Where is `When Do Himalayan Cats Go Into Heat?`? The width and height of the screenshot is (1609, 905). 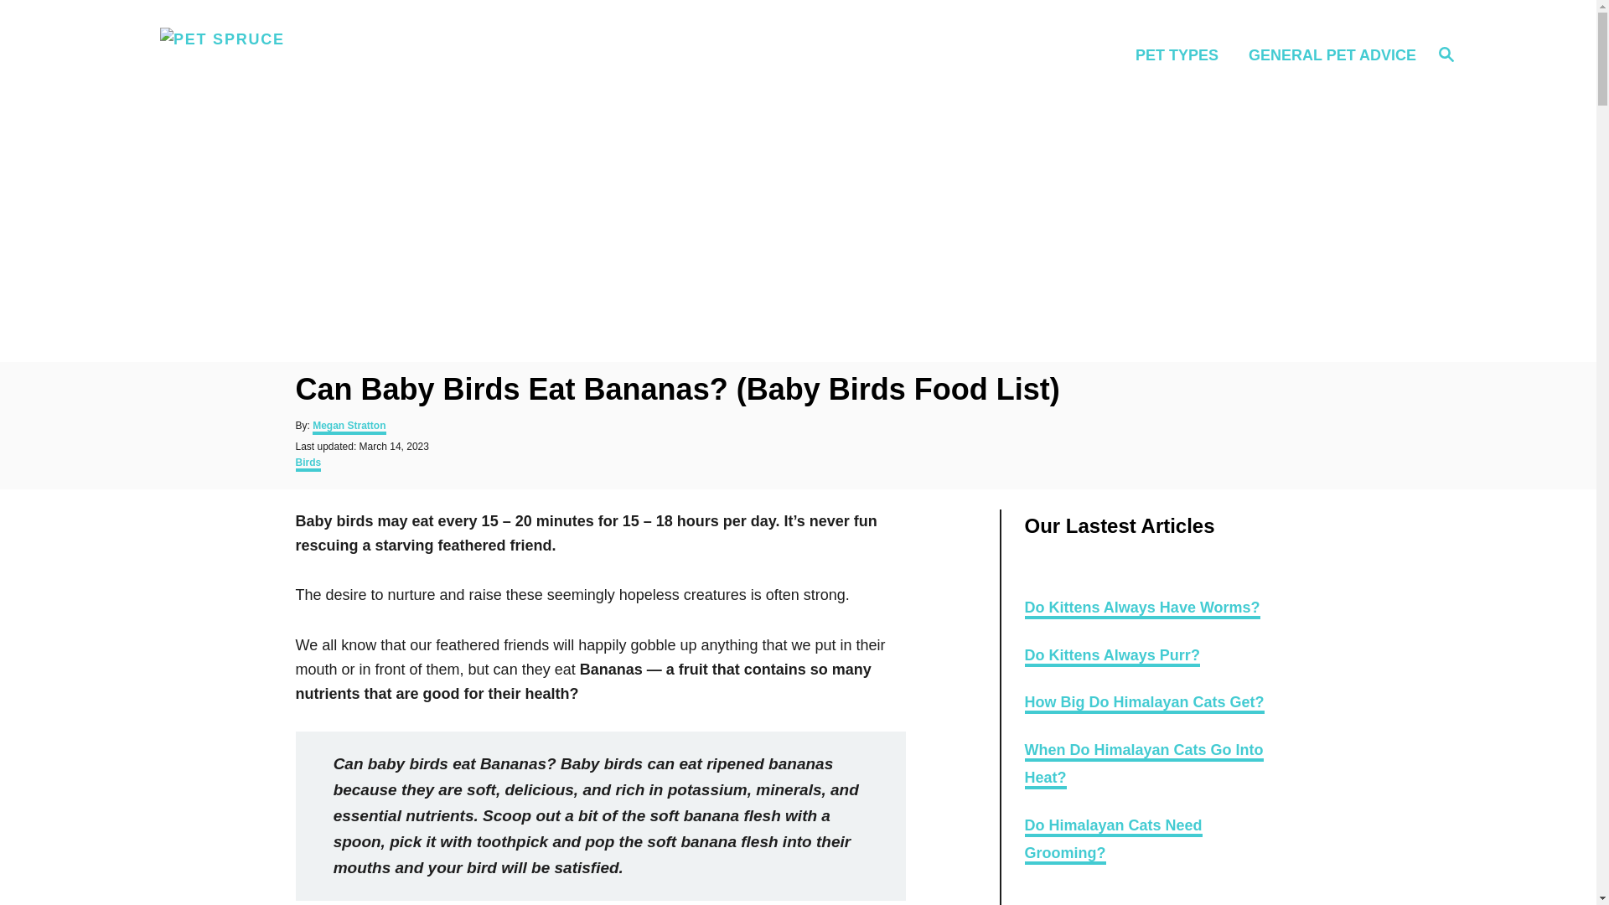
When Do Himalayan Cats Go Into Heat? is located at coordinates (1143, 764).